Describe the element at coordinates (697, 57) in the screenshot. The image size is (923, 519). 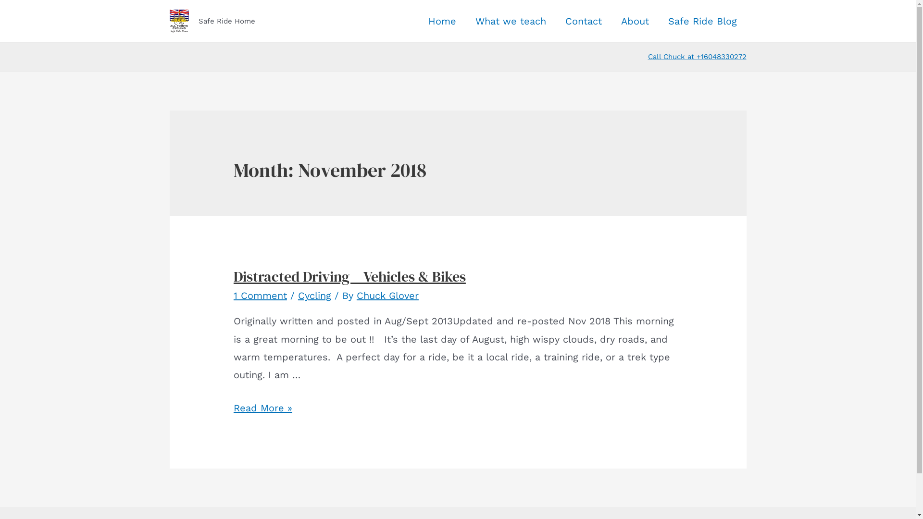
I see `Call Chuck at +16048330272` at that location.